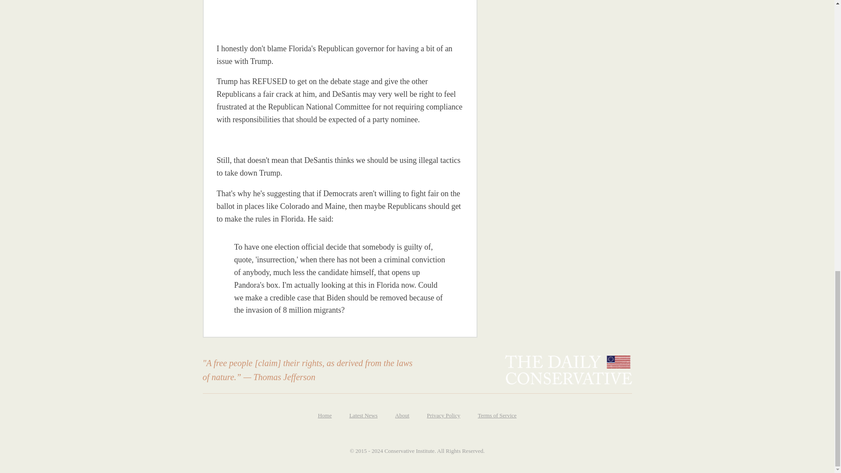  I want to click on Advertisement, so click(277, 15).